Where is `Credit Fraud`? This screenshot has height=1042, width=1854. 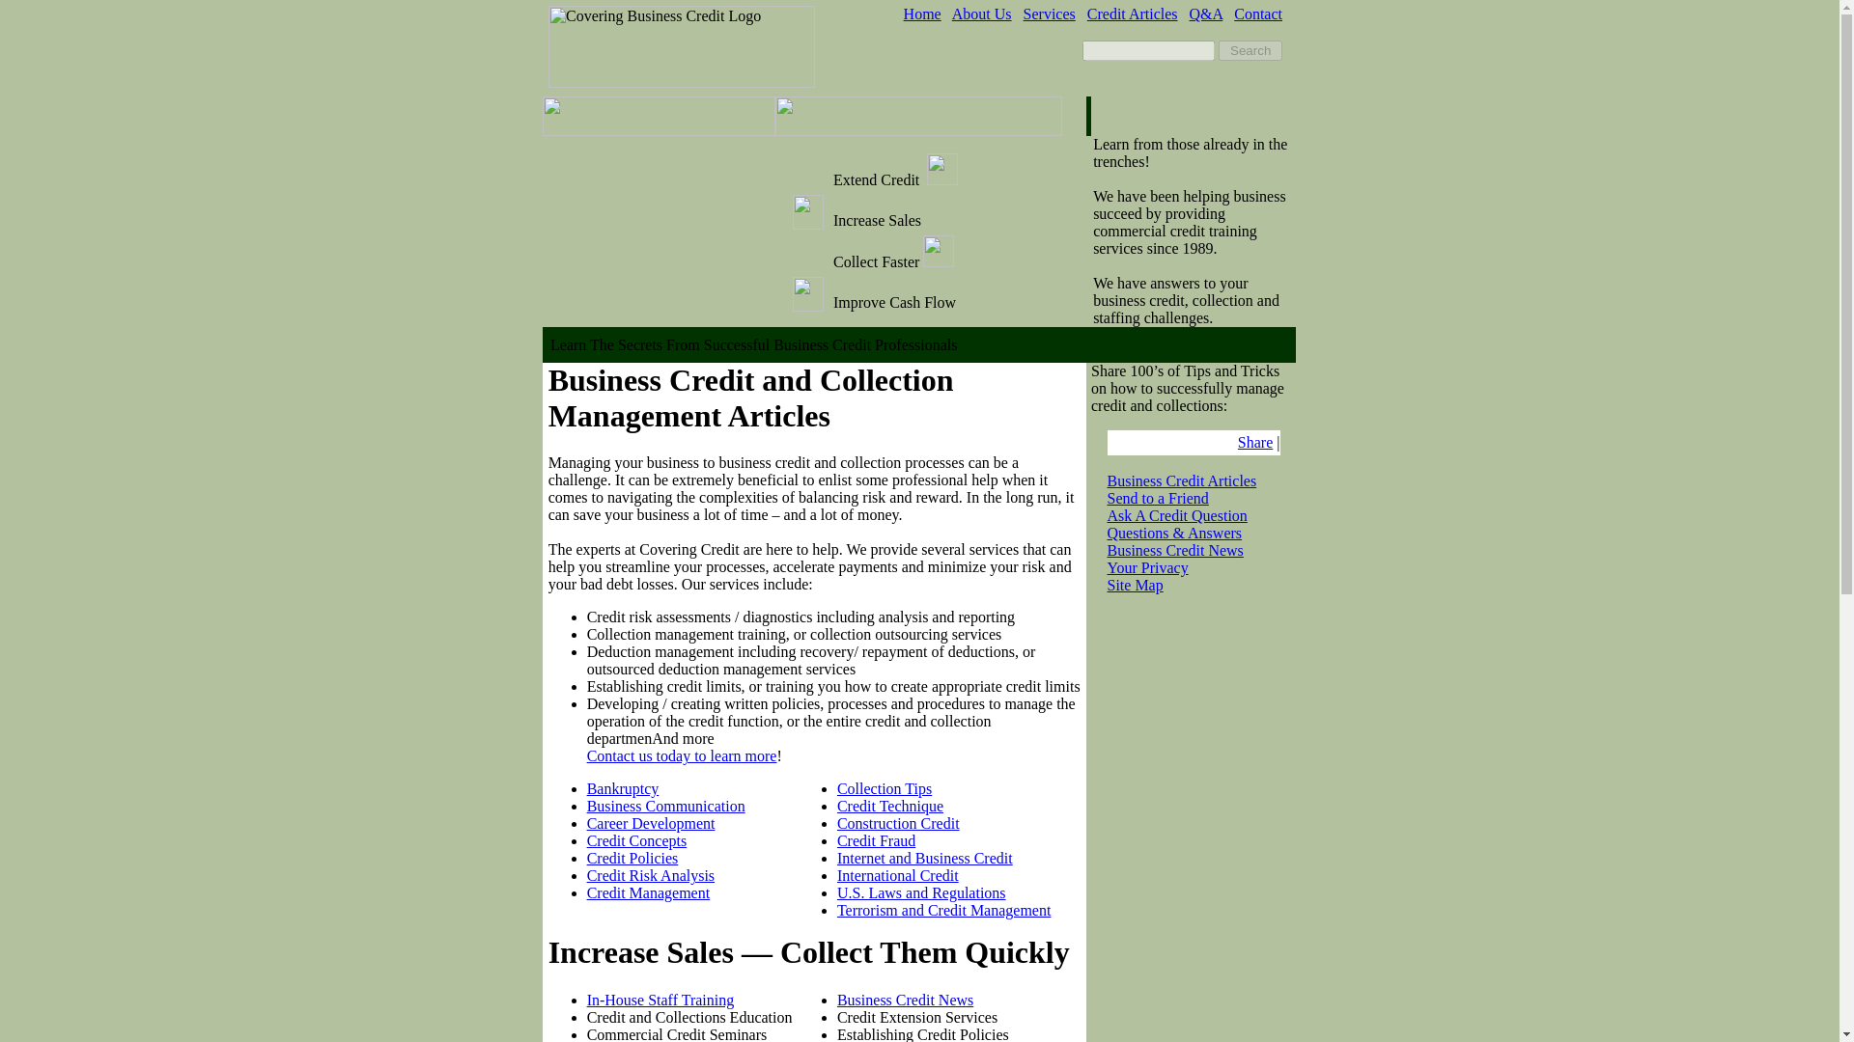 Credit Fraud is located at coordinates (877, 840).